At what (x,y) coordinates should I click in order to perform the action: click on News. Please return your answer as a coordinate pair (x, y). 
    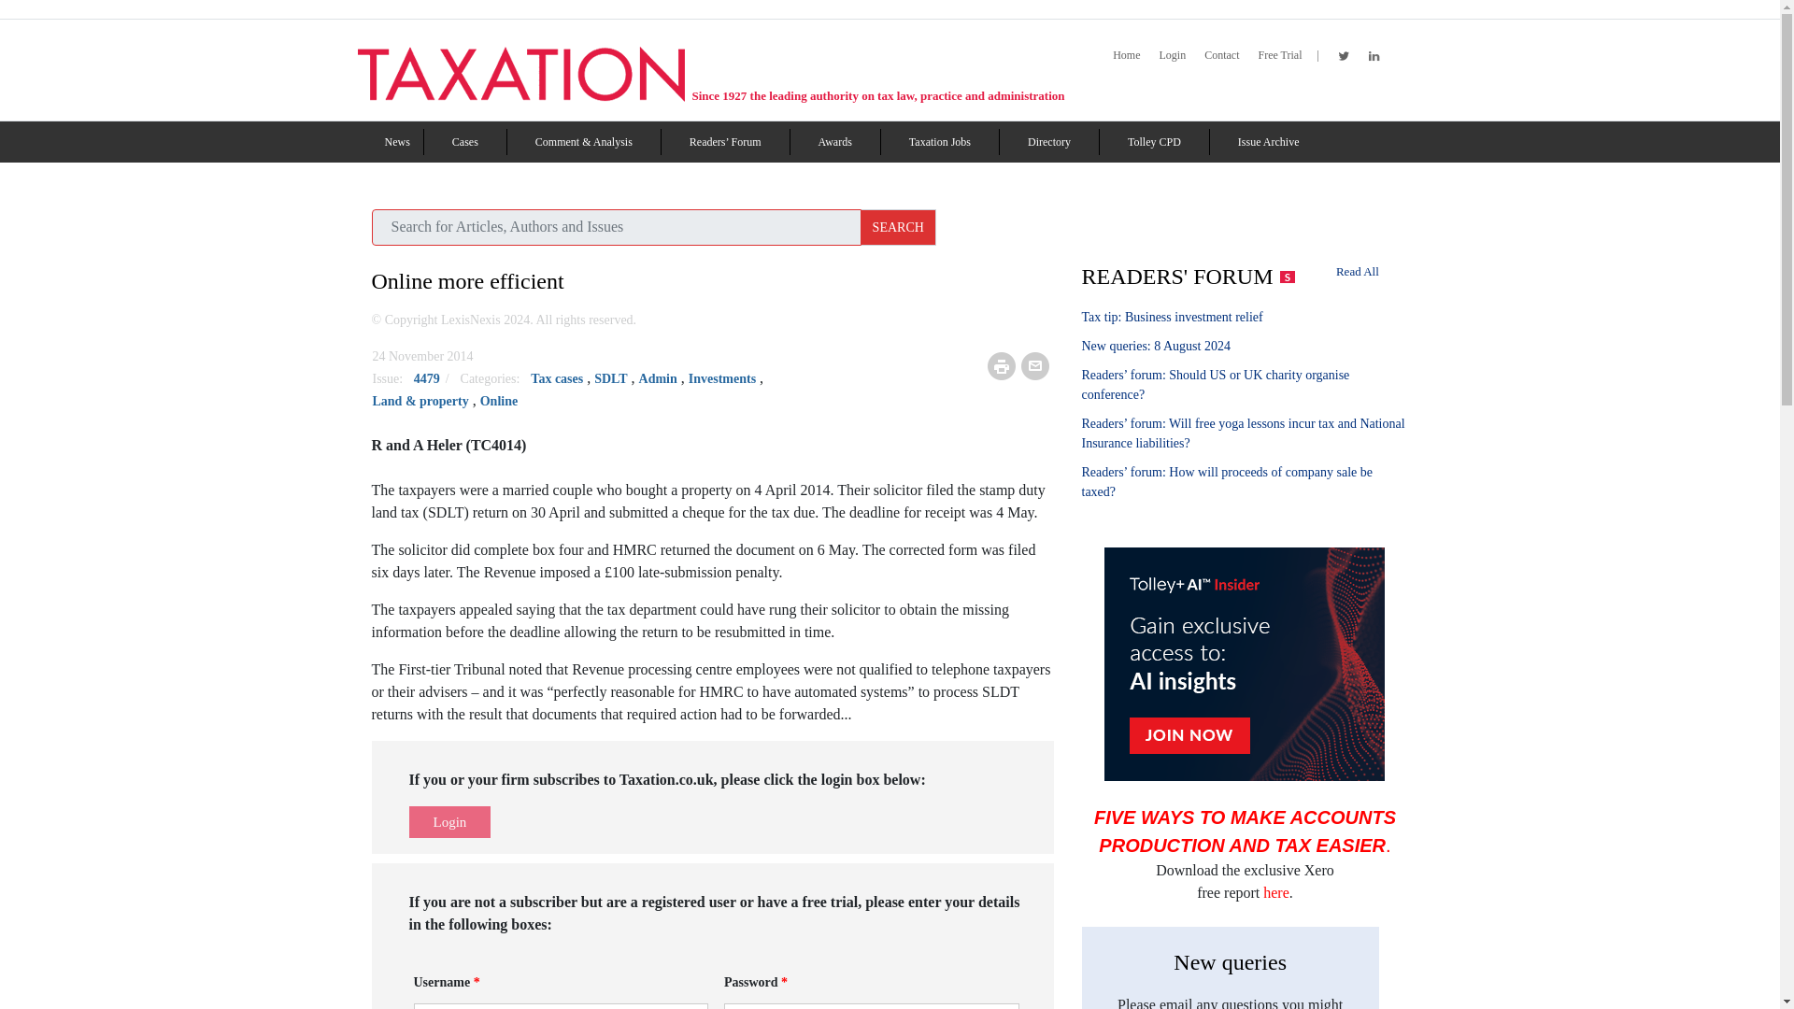
    Looking at the image, I should click on (398, 142).